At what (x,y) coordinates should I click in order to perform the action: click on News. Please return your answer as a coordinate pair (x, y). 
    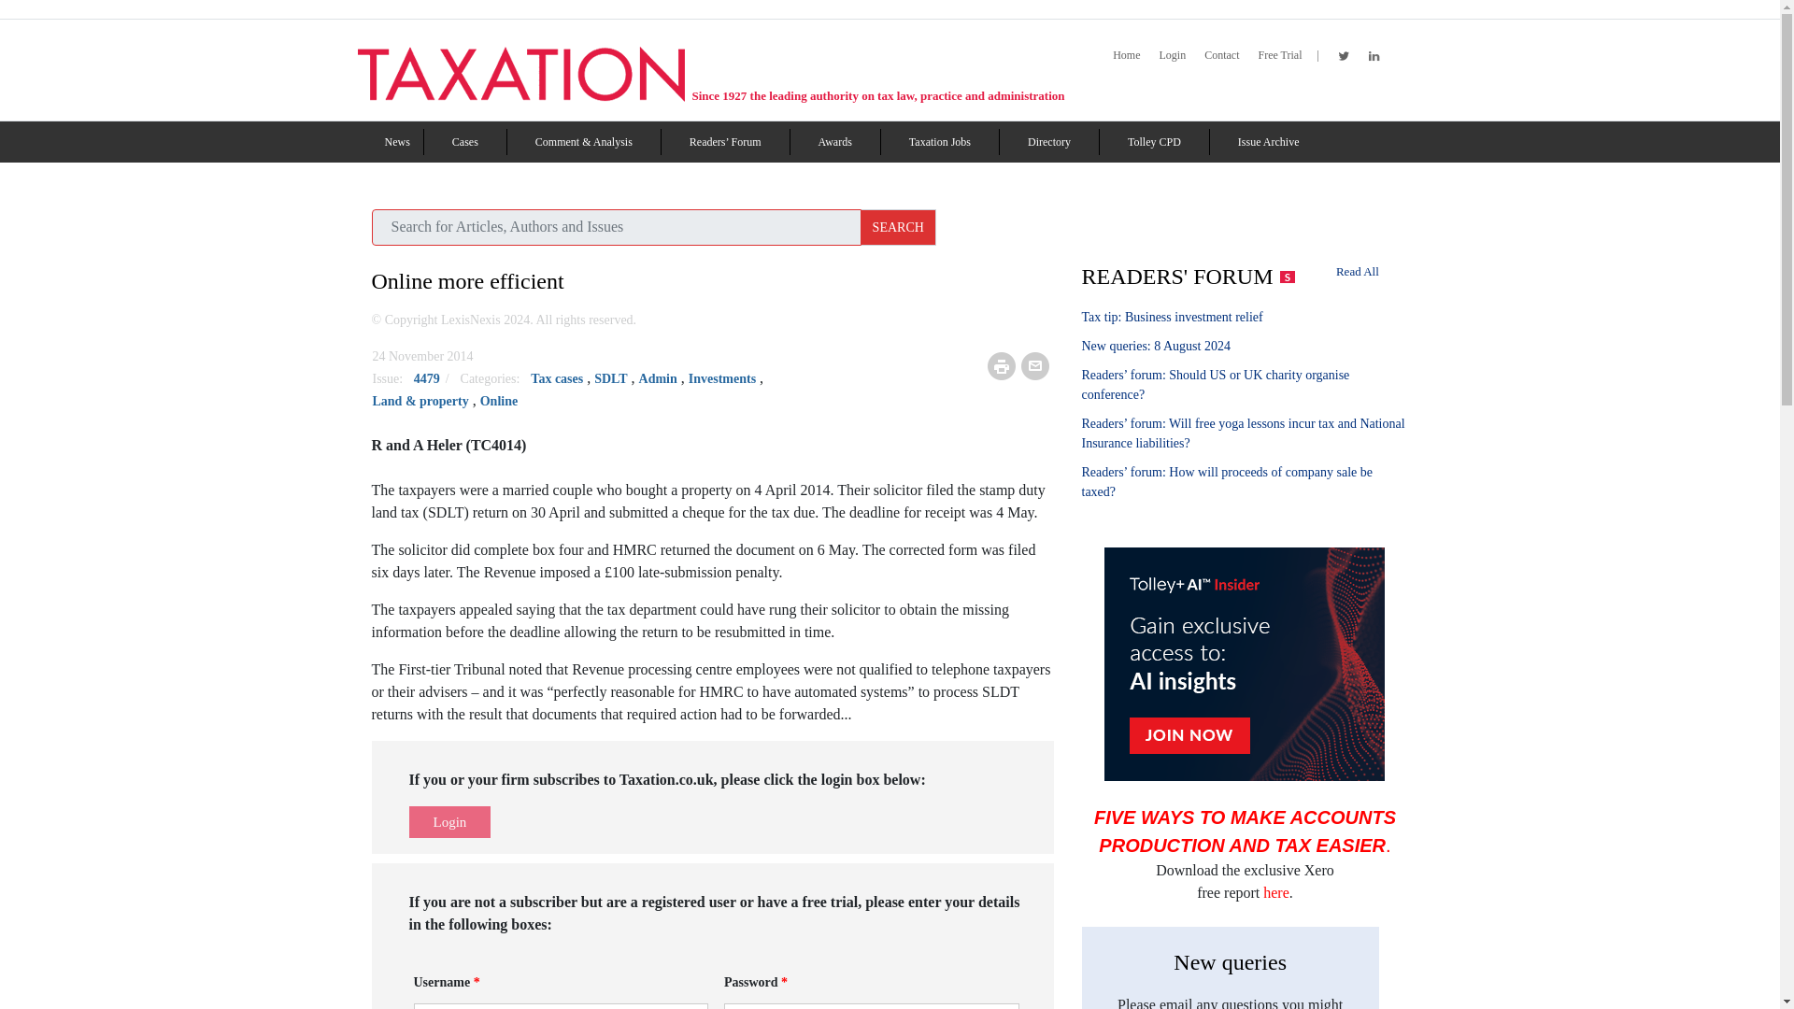
    Looking at the image, I should click on (398, 142).